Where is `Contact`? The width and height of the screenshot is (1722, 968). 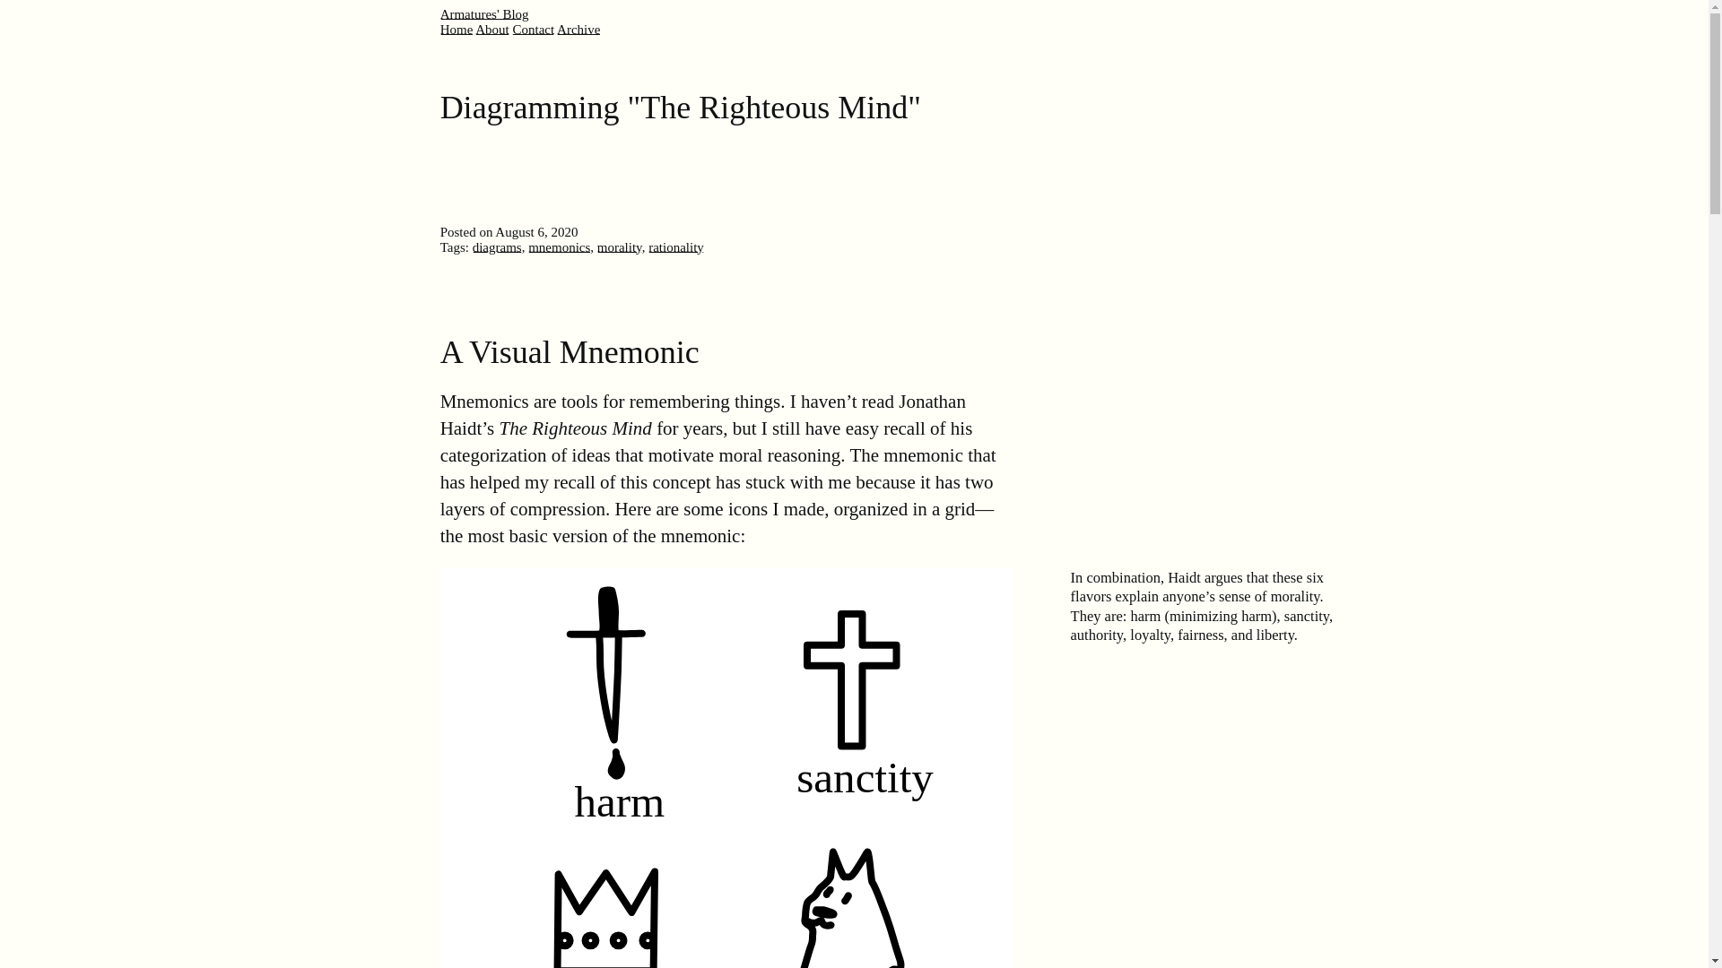
Contact is located at coordinates (533, 29).